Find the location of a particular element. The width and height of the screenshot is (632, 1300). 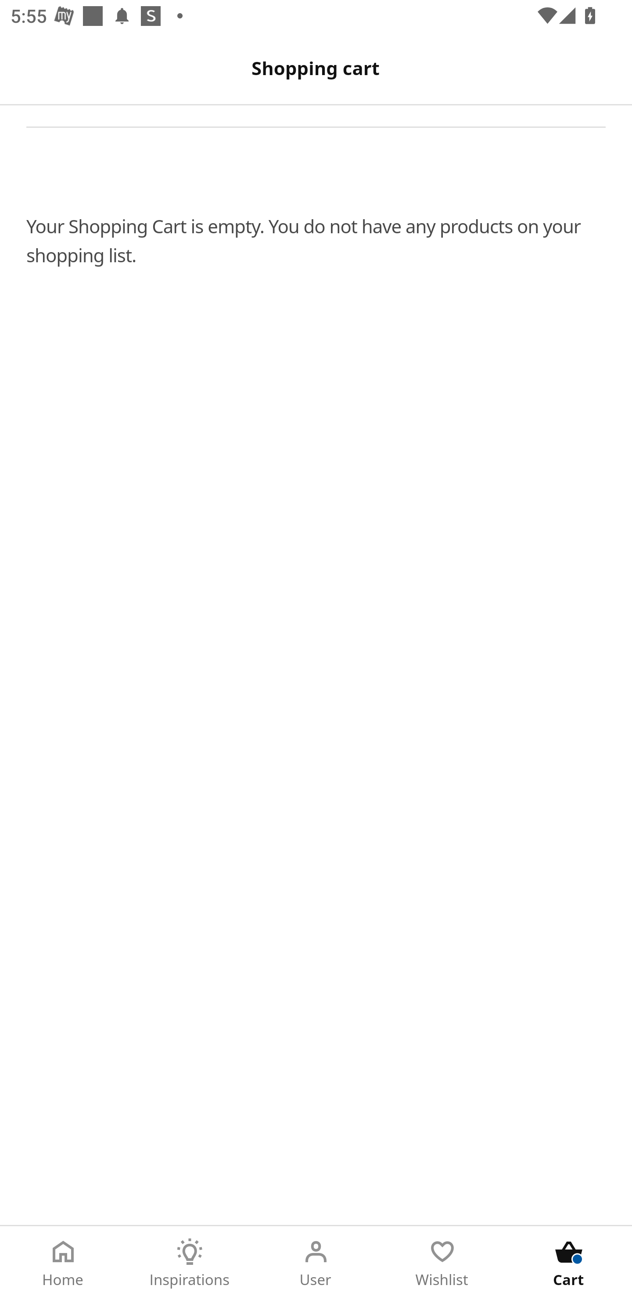

Wishlist
Tab 4 of 5 is located at coordinates (442, 1263).